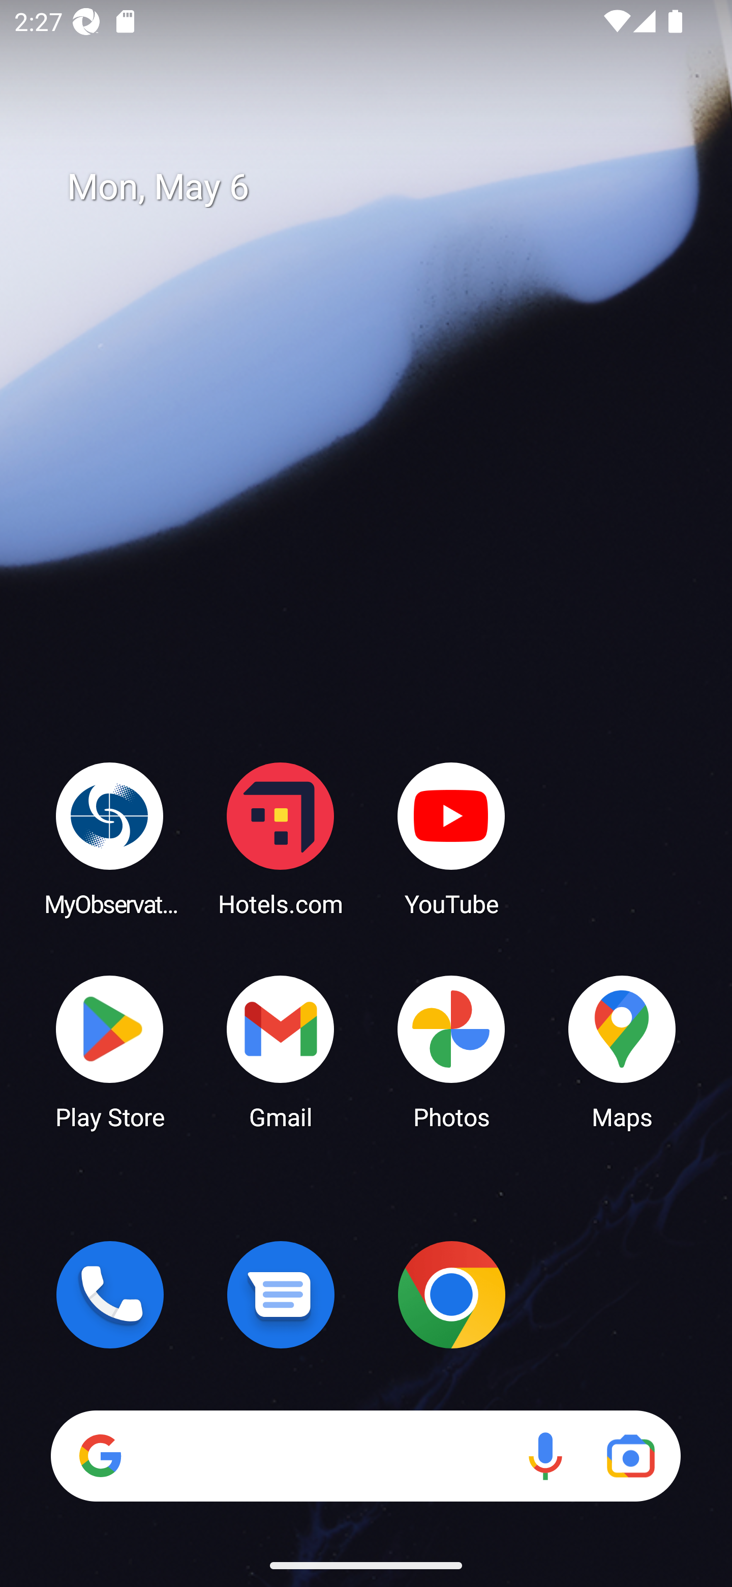  I want to click on Messages, so click(281, 1295).